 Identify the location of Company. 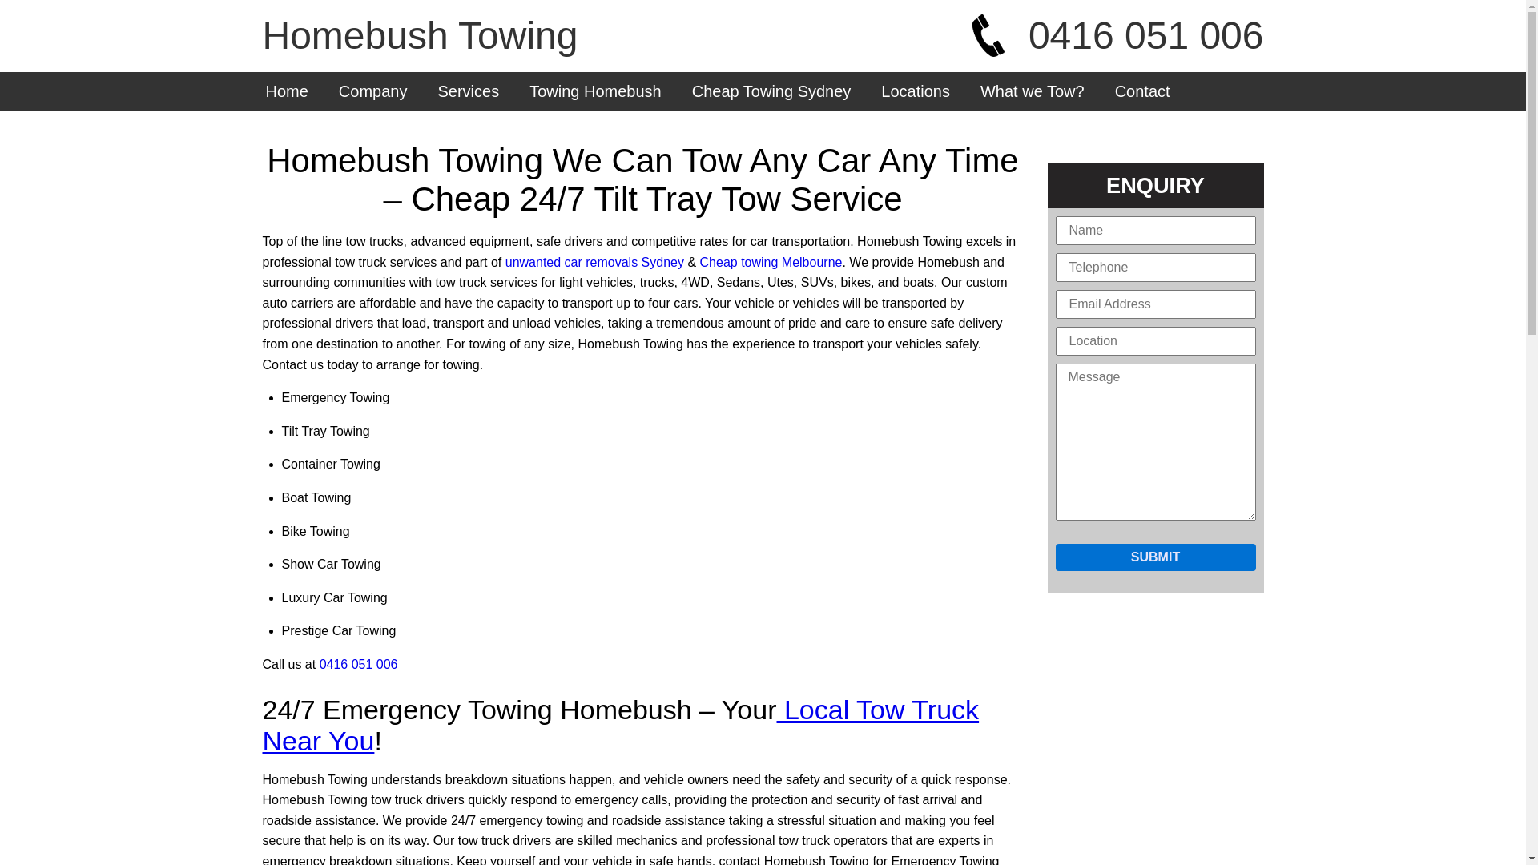
(373, 91).